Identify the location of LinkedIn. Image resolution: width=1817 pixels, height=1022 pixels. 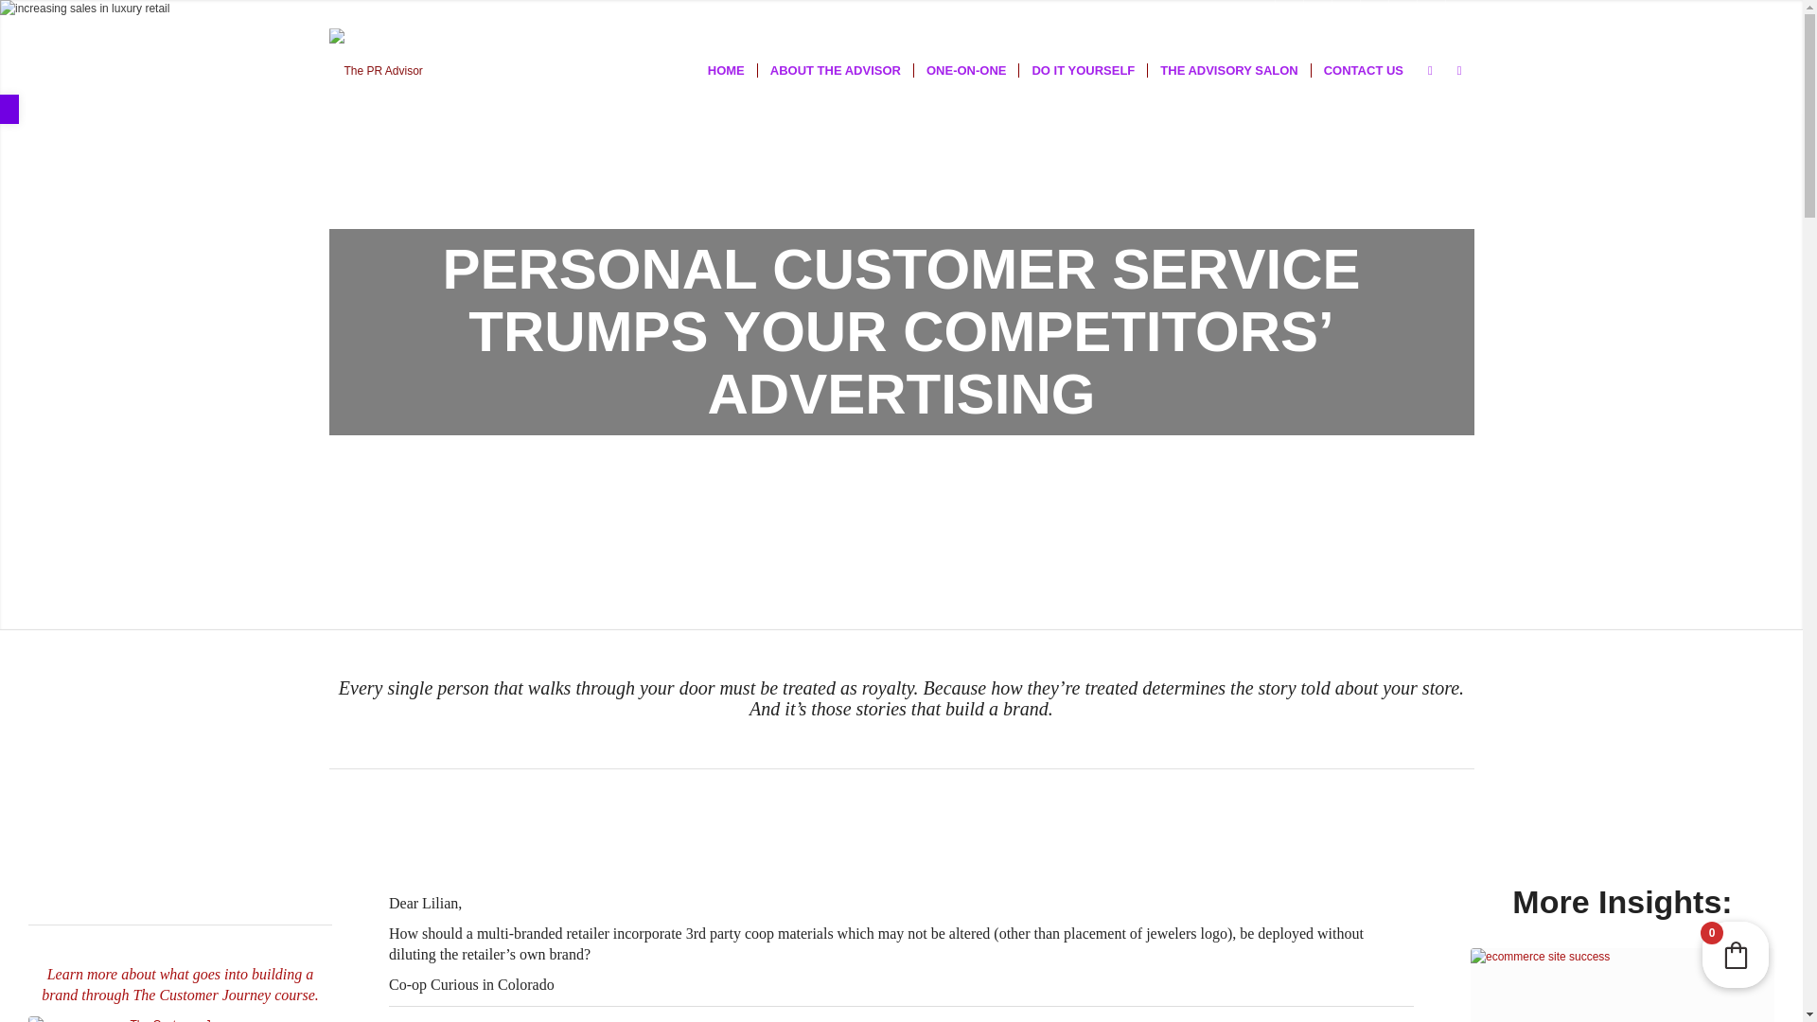
(1402, 14).